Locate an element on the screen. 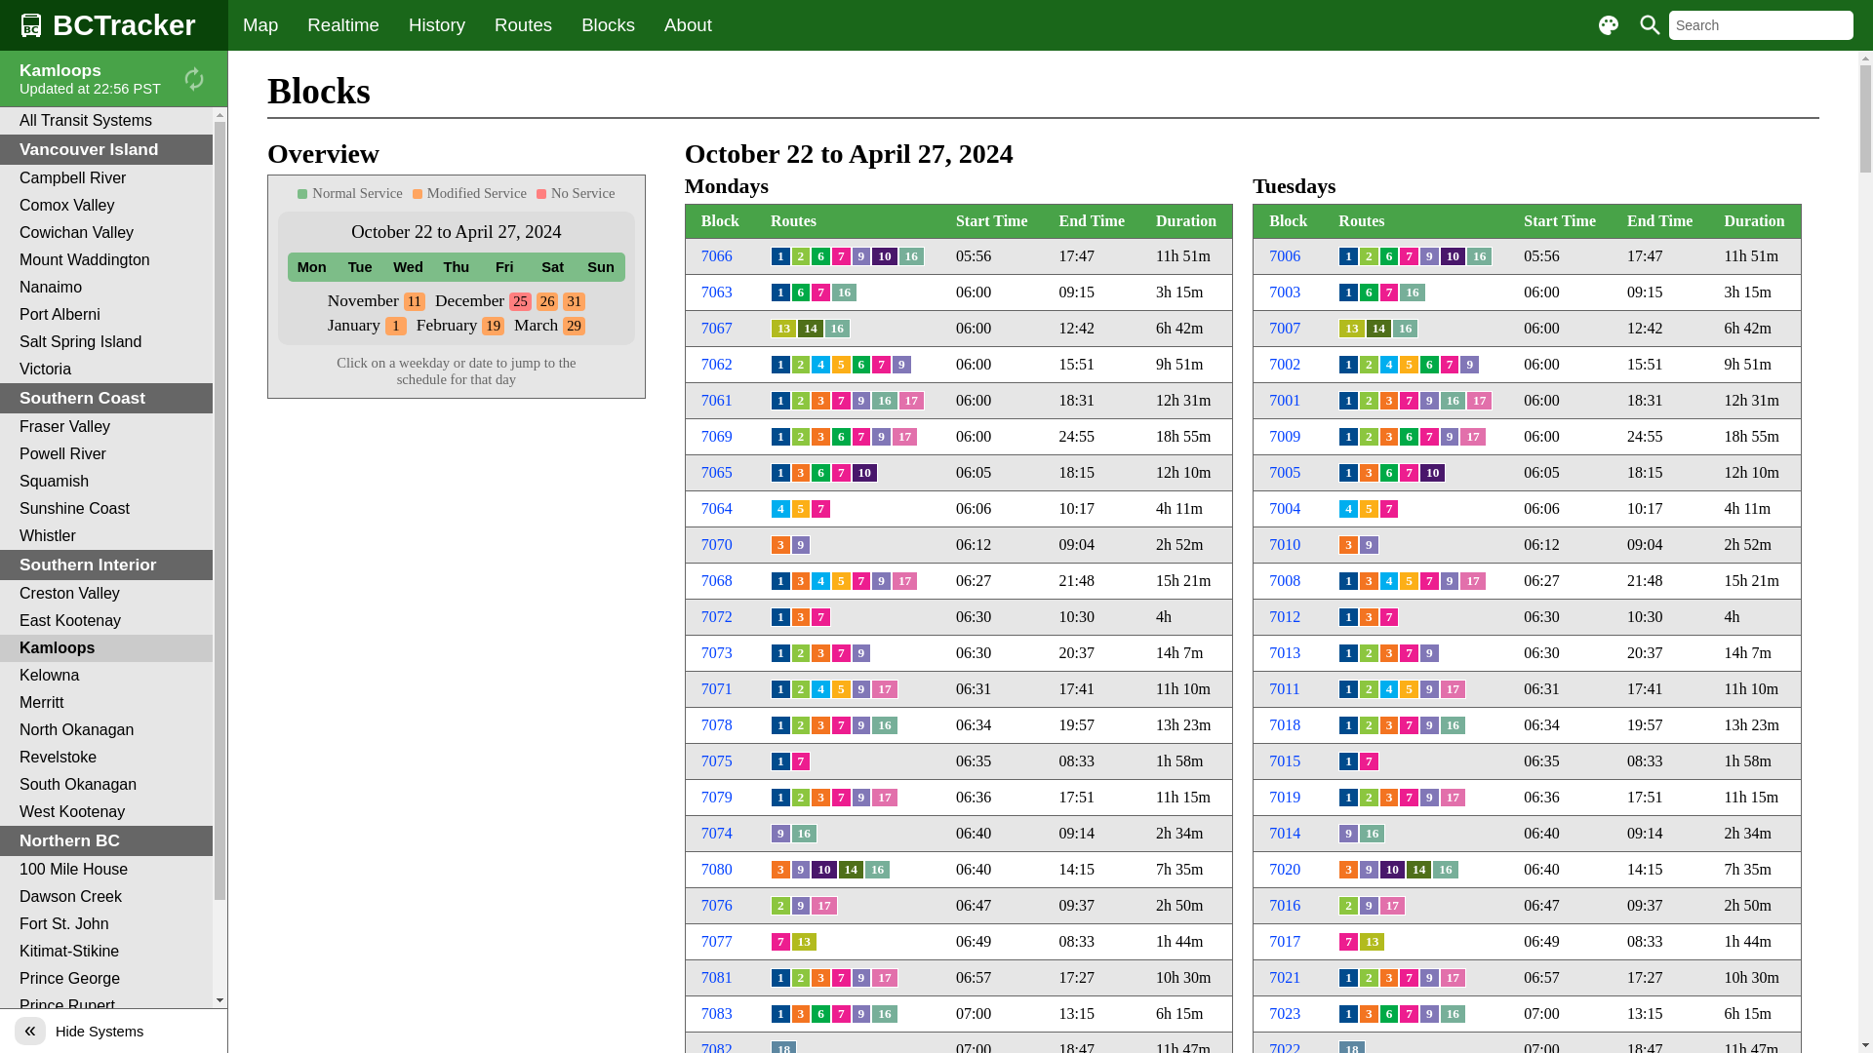  7 is located at coordinates (841, 401).